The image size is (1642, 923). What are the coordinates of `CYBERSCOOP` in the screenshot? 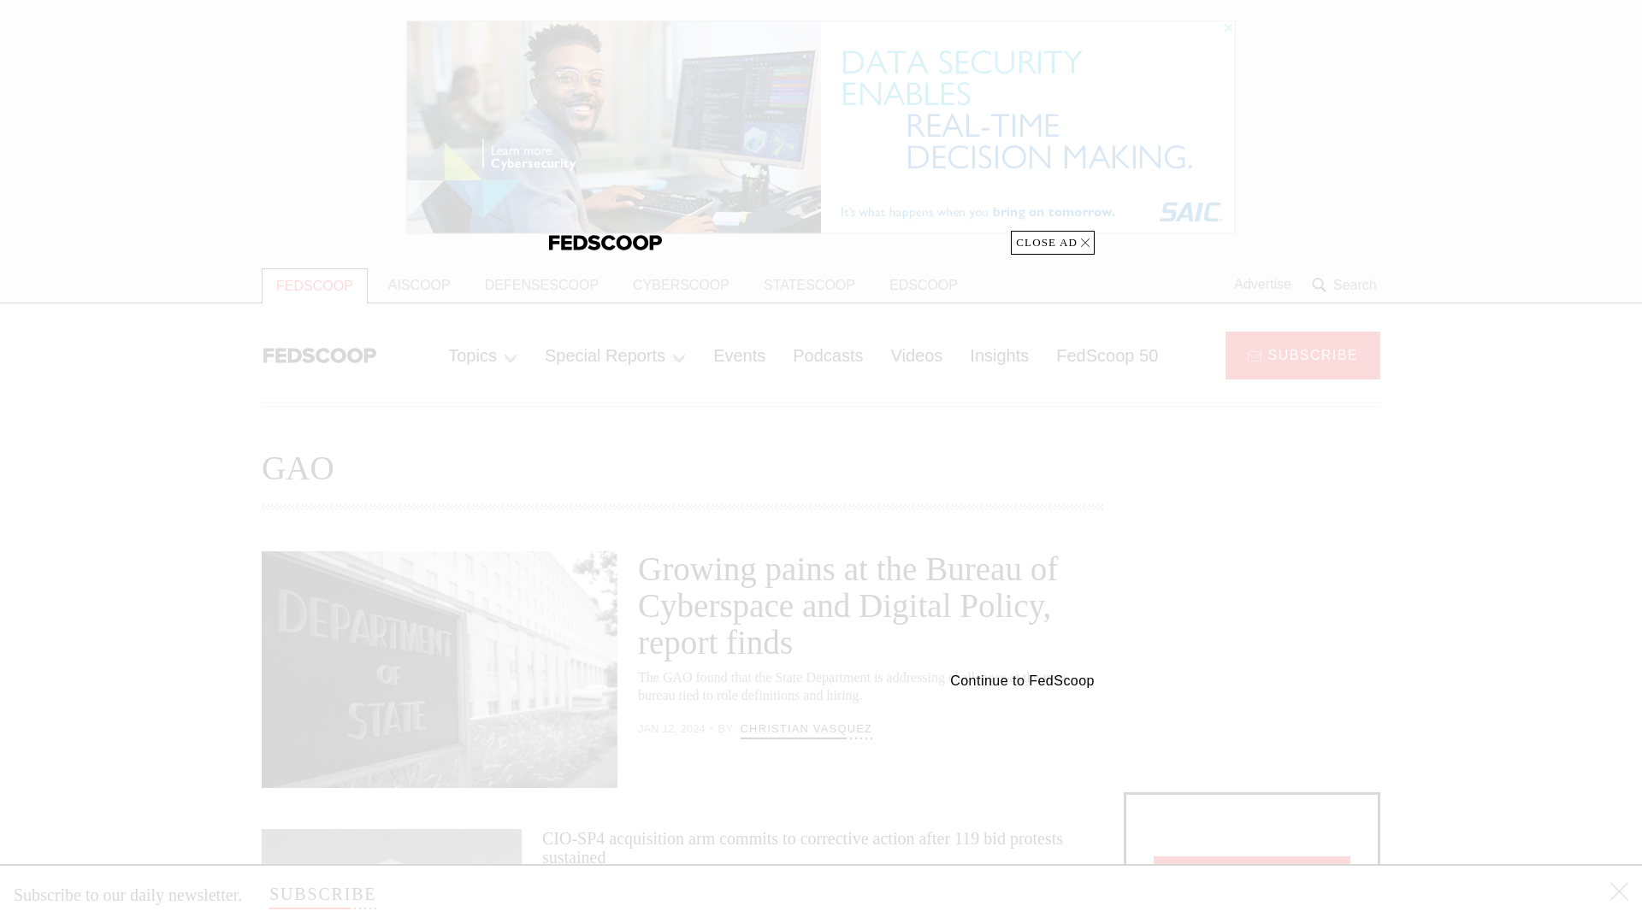 It's located at (681, 285).